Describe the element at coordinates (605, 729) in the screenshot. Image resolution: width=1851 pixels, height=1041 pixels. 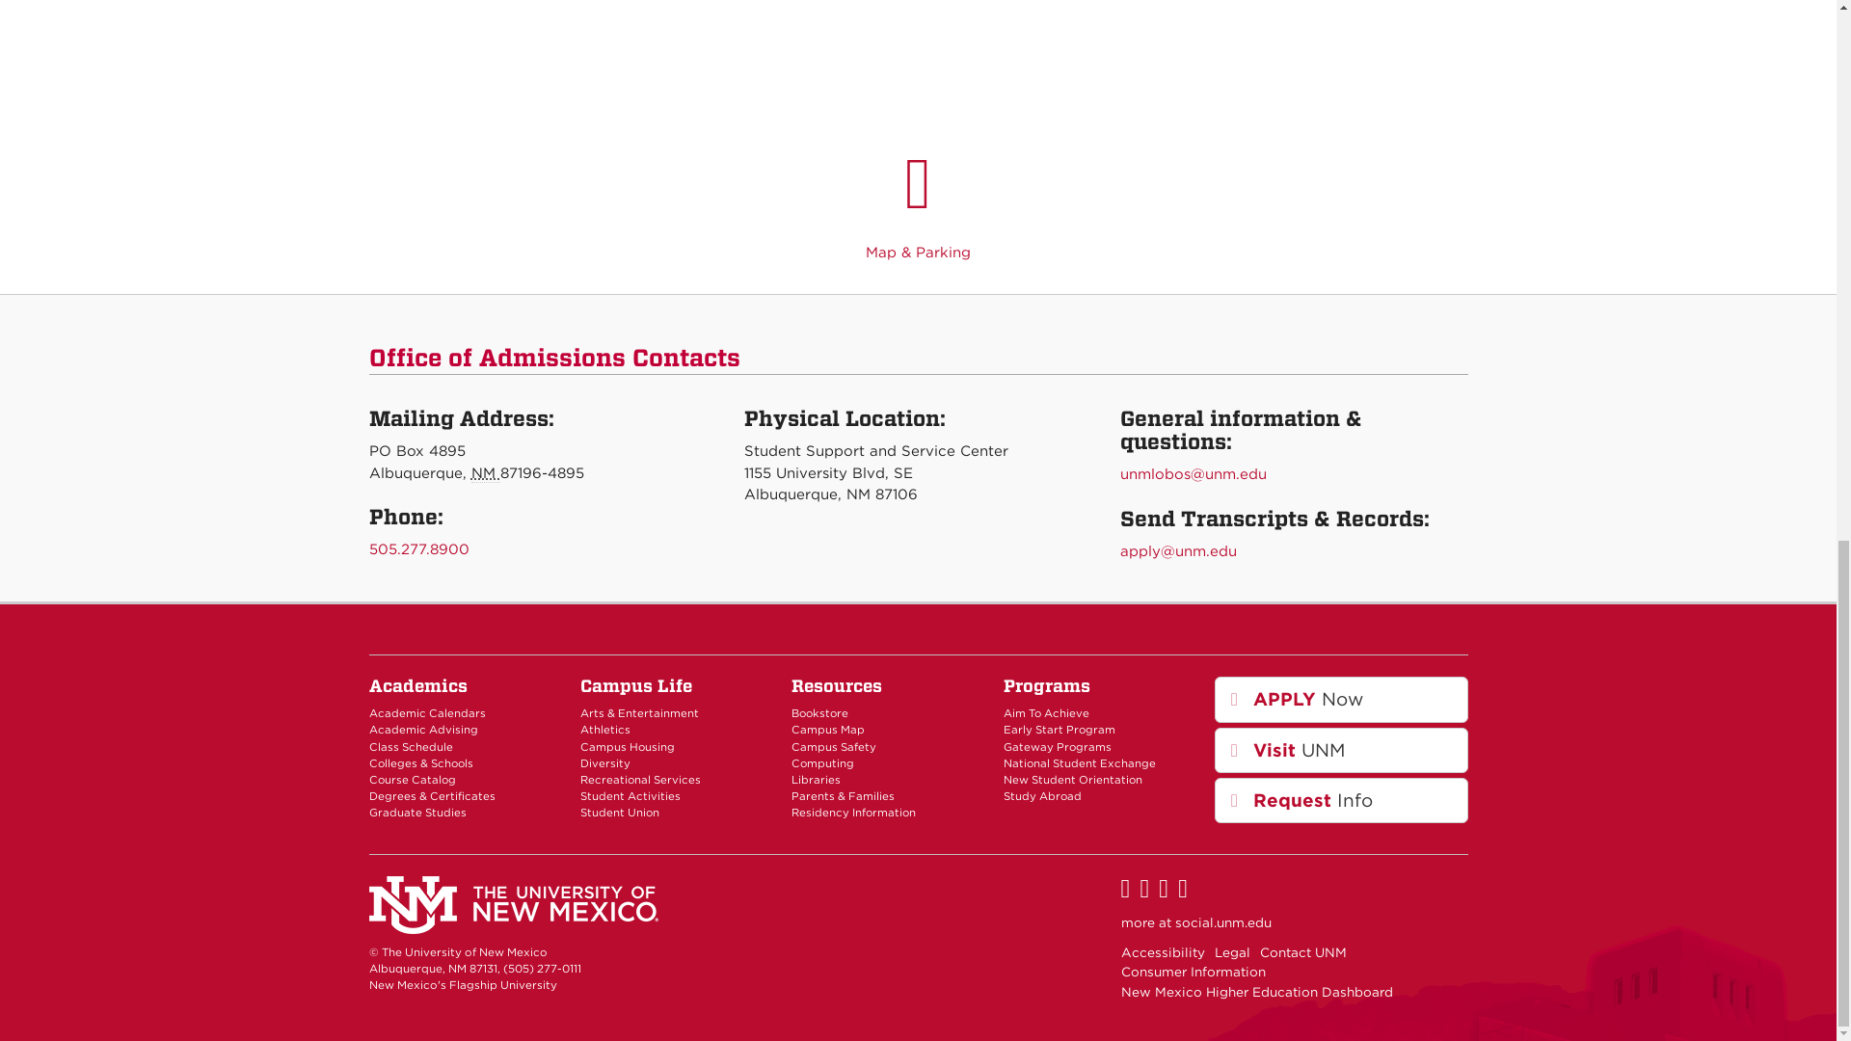
I see `Athletics` at that location.